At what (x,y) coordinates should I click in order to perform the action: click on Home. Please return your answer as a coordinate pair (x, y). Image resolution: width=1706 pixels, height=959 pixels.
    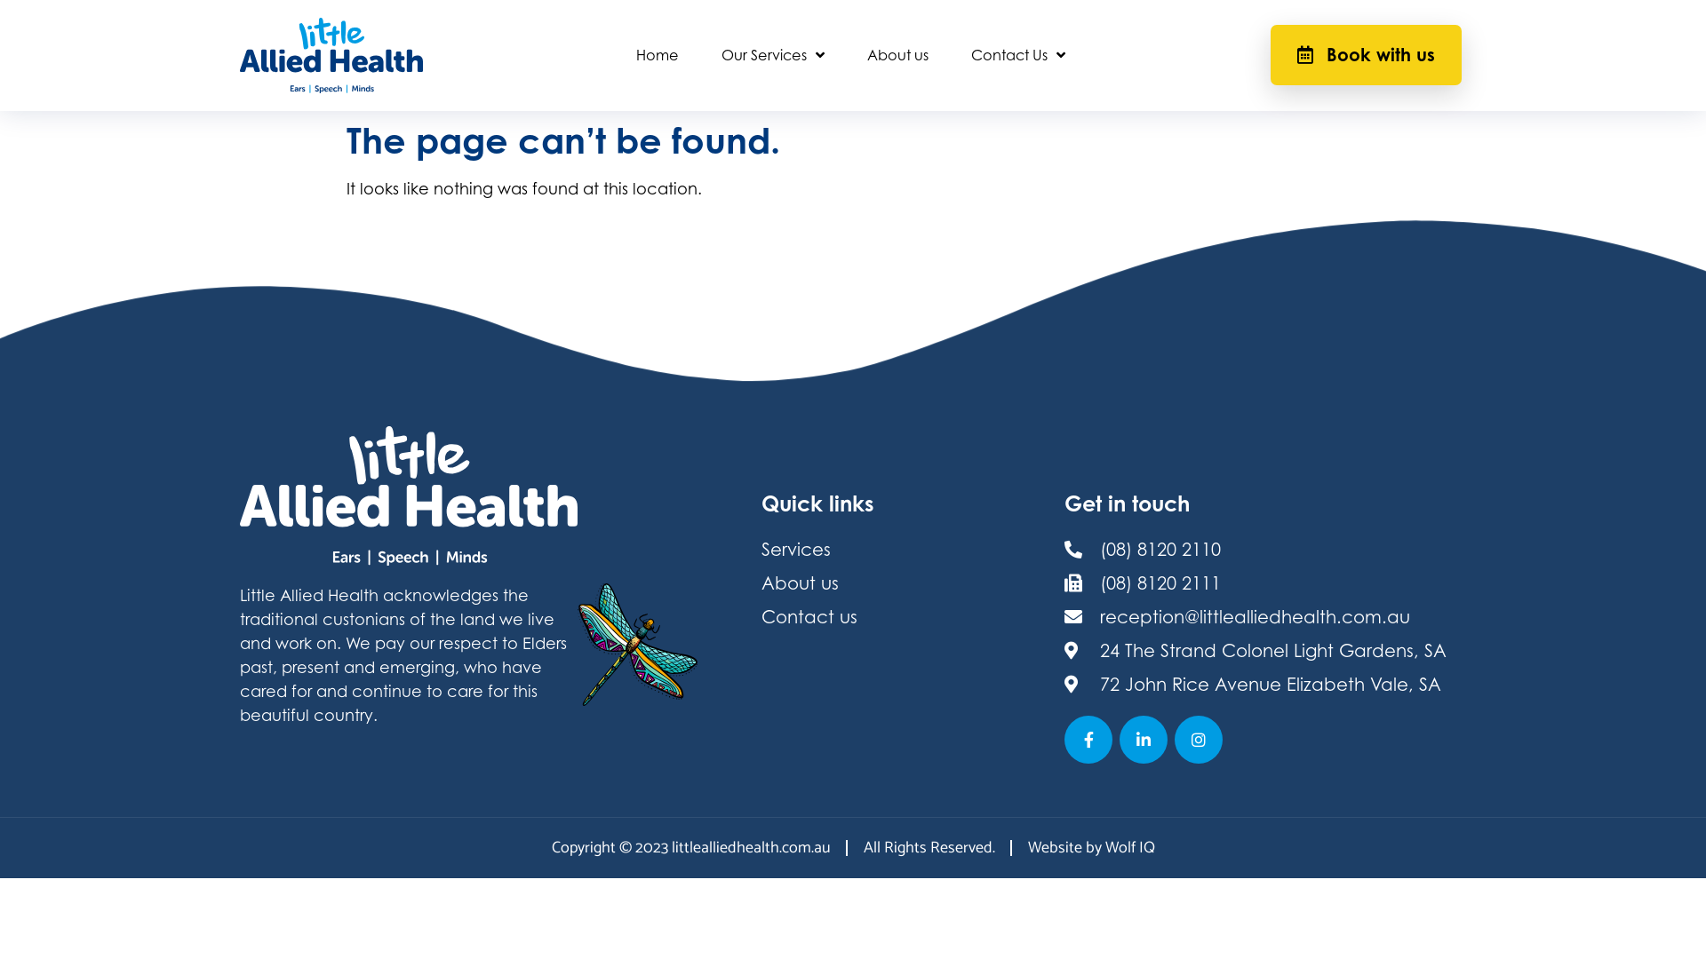
    Looking at the image, I should click on (658, 55).